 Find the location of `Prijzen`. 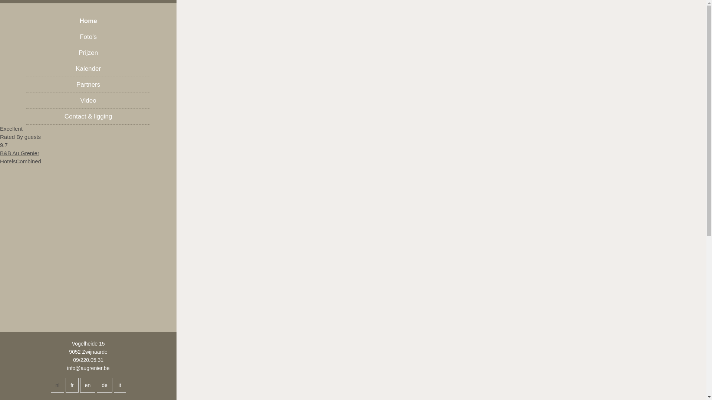

Prijzen is located at coordinates (88, 53).